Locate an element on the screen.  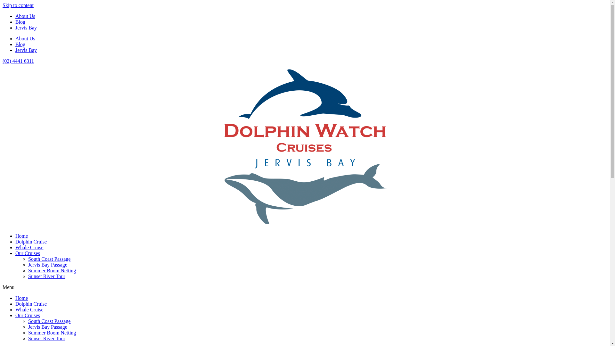
Jervis Bay Passage is located at coordinates (48, 265).